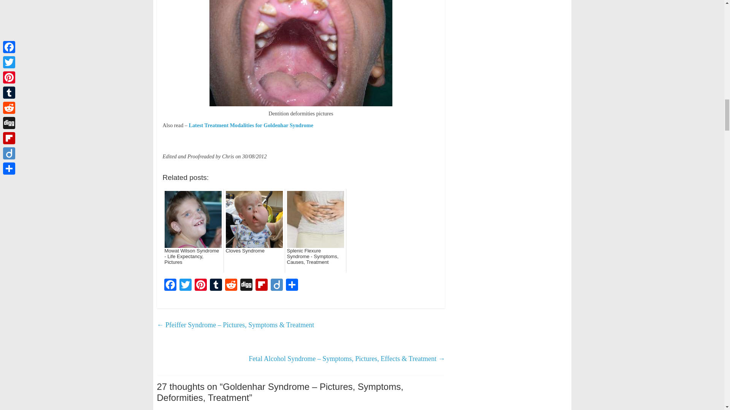 This screenshot has height=410, width=730. I want to click on Goldenhar Syndrome dental problems, so click(301, 53).